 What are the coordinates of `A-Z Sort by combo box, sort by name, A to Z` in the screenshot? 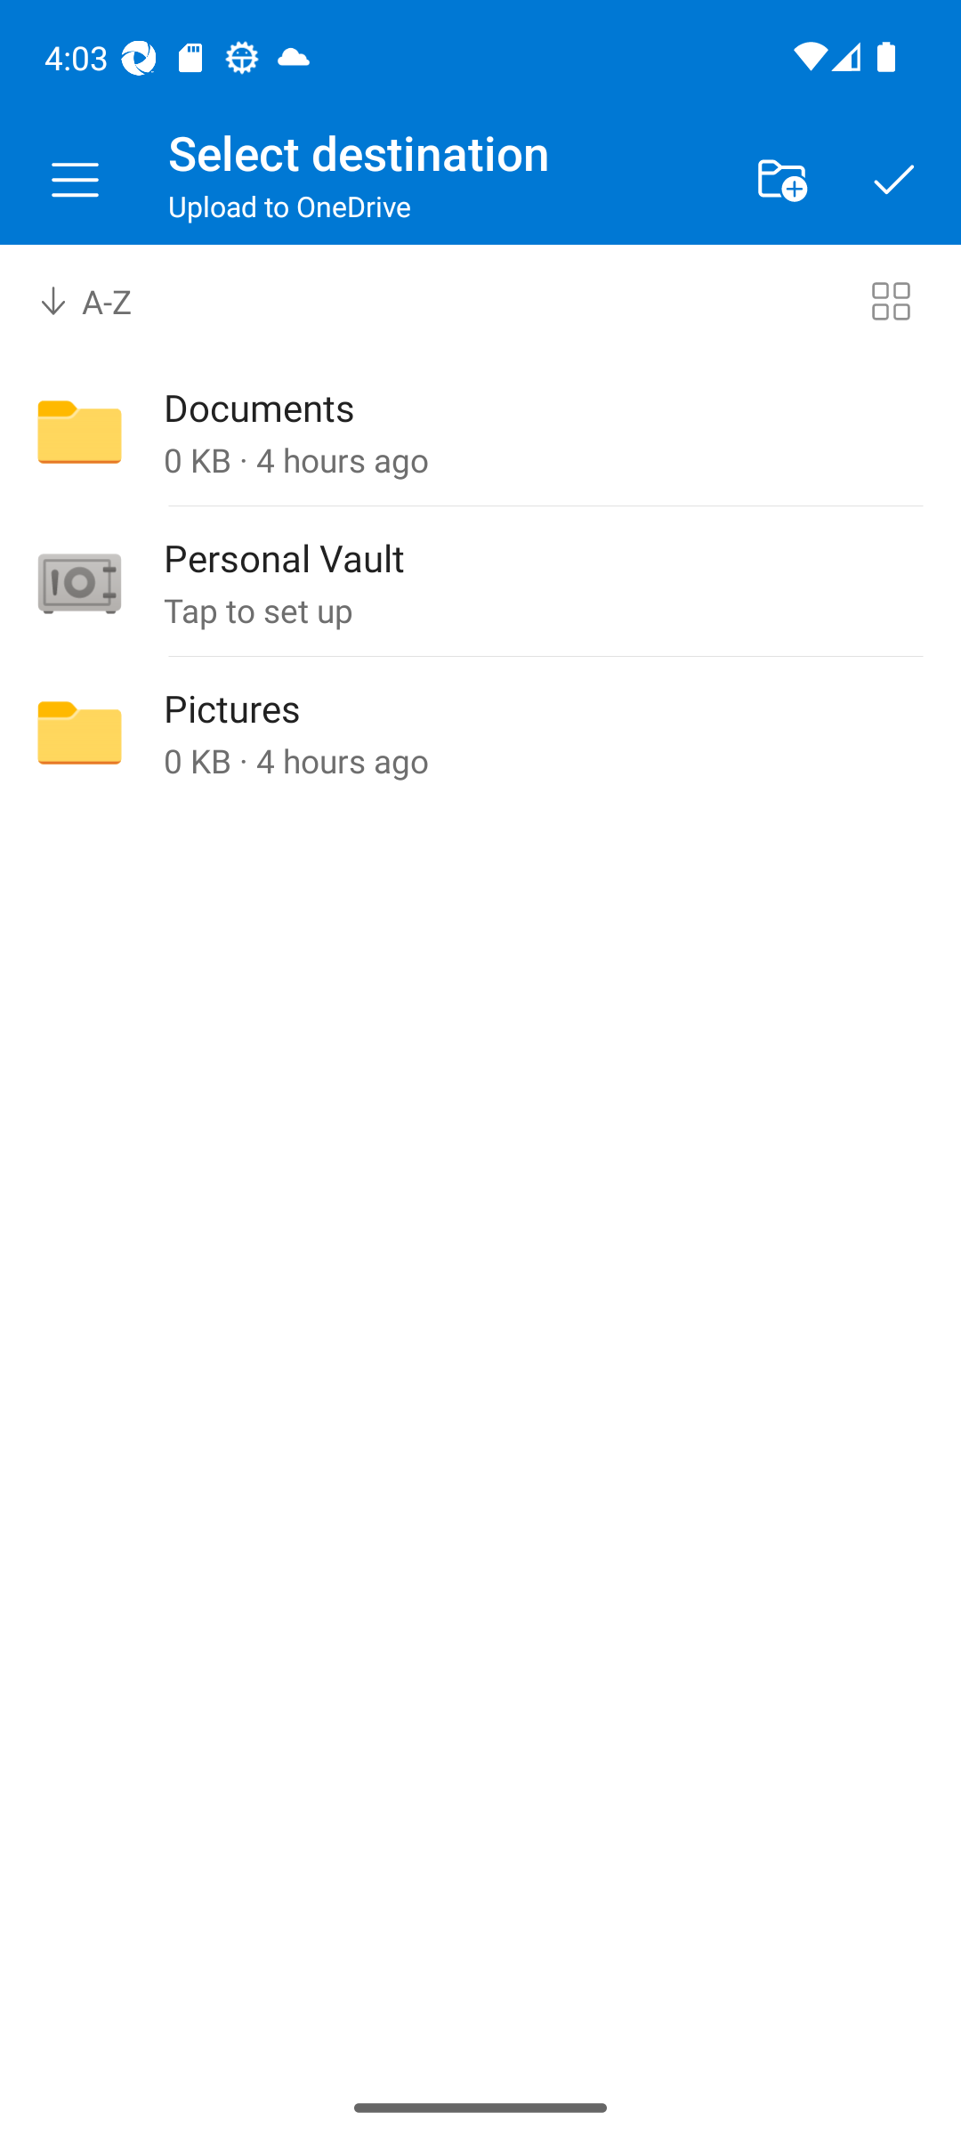 It's located at (104, 301).